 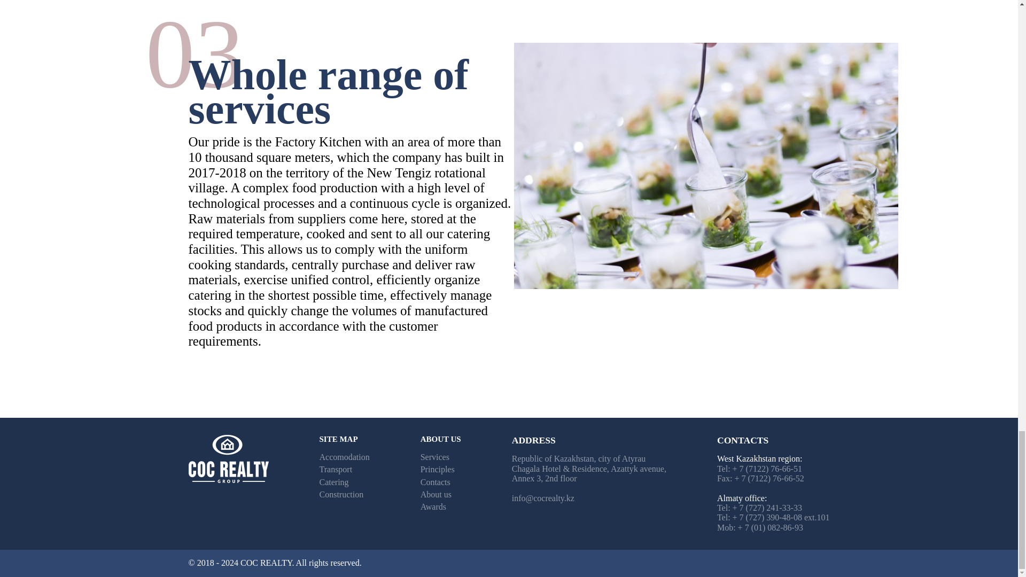 I want to click on Transport, so click(x=336, y=469).